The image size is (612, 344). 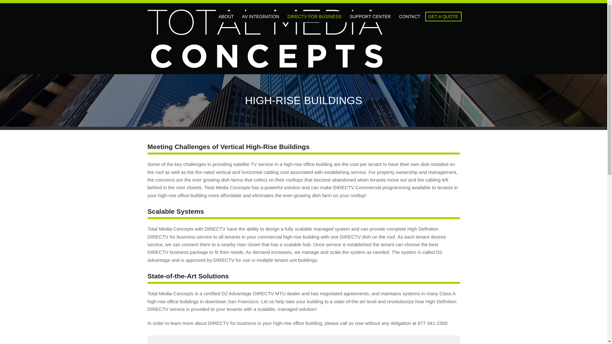 What do you see at coordinates (443, 17) in the screenshot?
I see `GET A QUOTE` at bounding box center [443, 17].